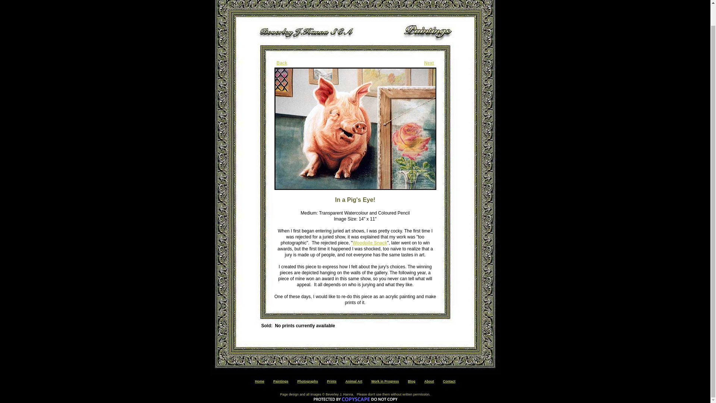 This screenshot has height=403, width=716. I want to click on Home, so click(260, 381).